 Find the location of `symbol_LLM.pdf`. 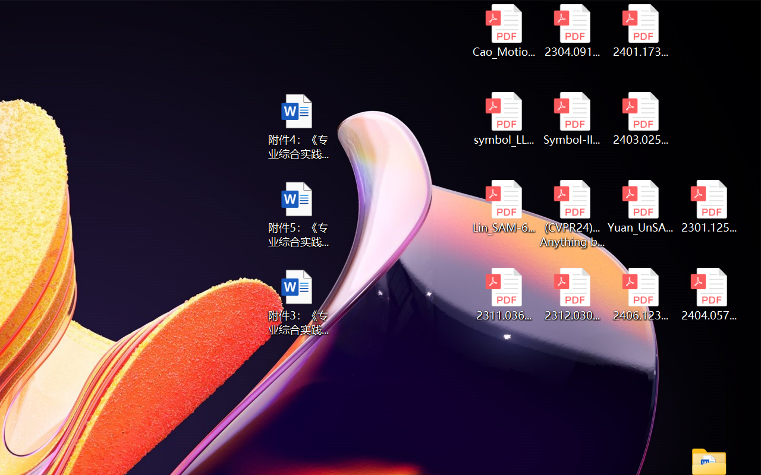

symbol_LLM.pdf is located at coordinates (503, 119).